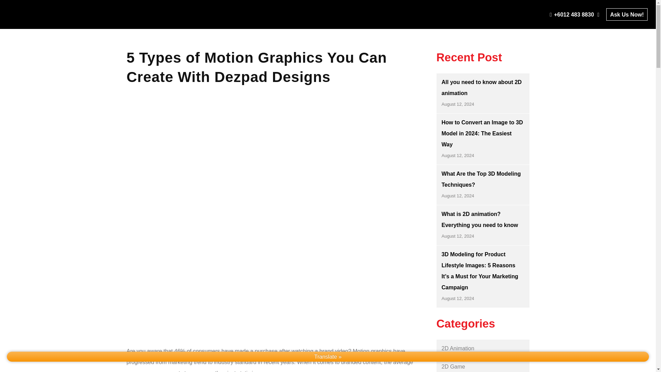 The image size is (661, 372). I want to click on LOCATION, so click(521, 26).